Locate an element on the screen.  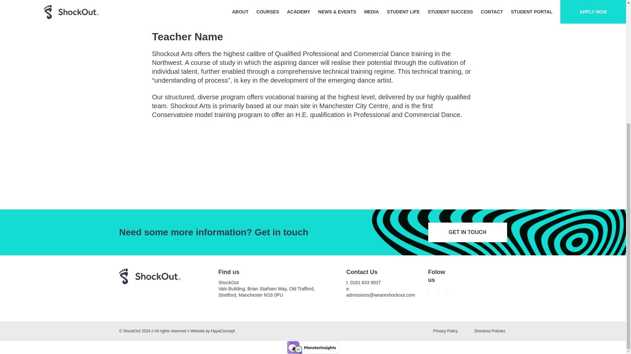
GET IN TOUCH is located at coordinates (467, 232).